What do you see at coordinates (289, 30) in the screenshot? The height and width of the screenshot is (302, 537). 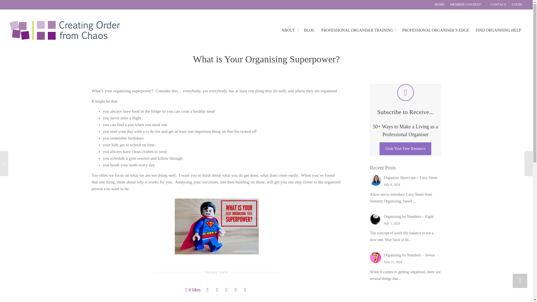 I see `About` at bounding box center [289, 30].